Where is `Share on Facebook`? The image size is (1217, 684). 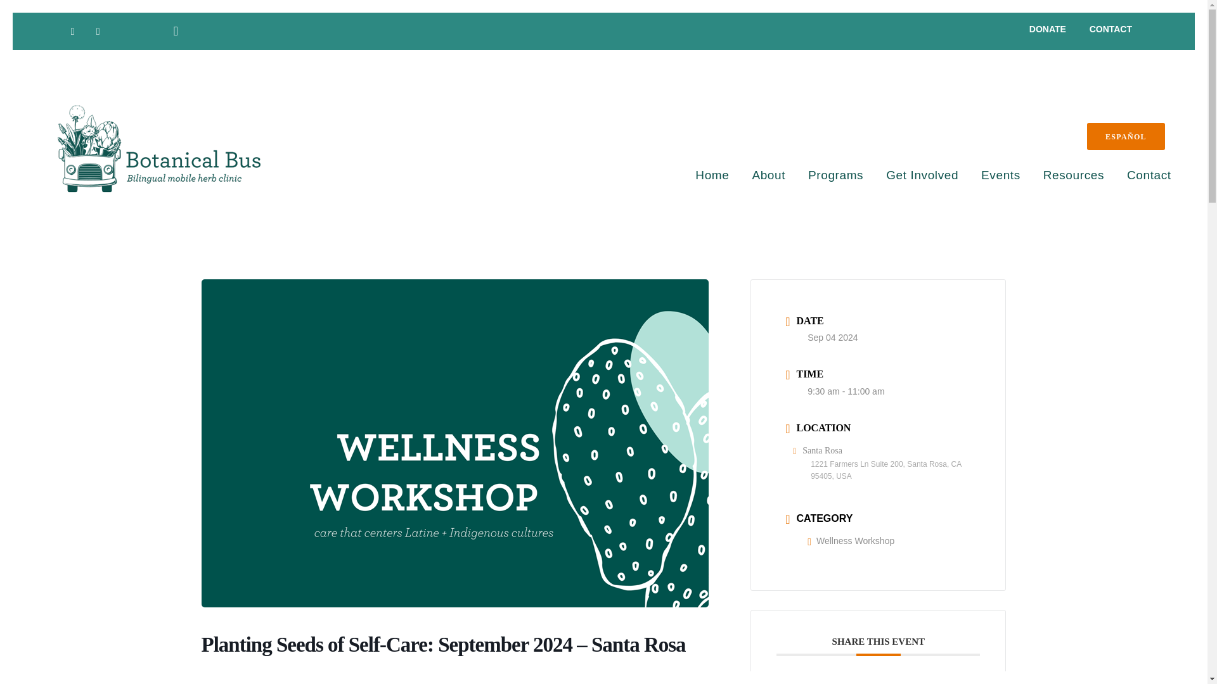
Share on Facebook is located at coordinates (834, 683).